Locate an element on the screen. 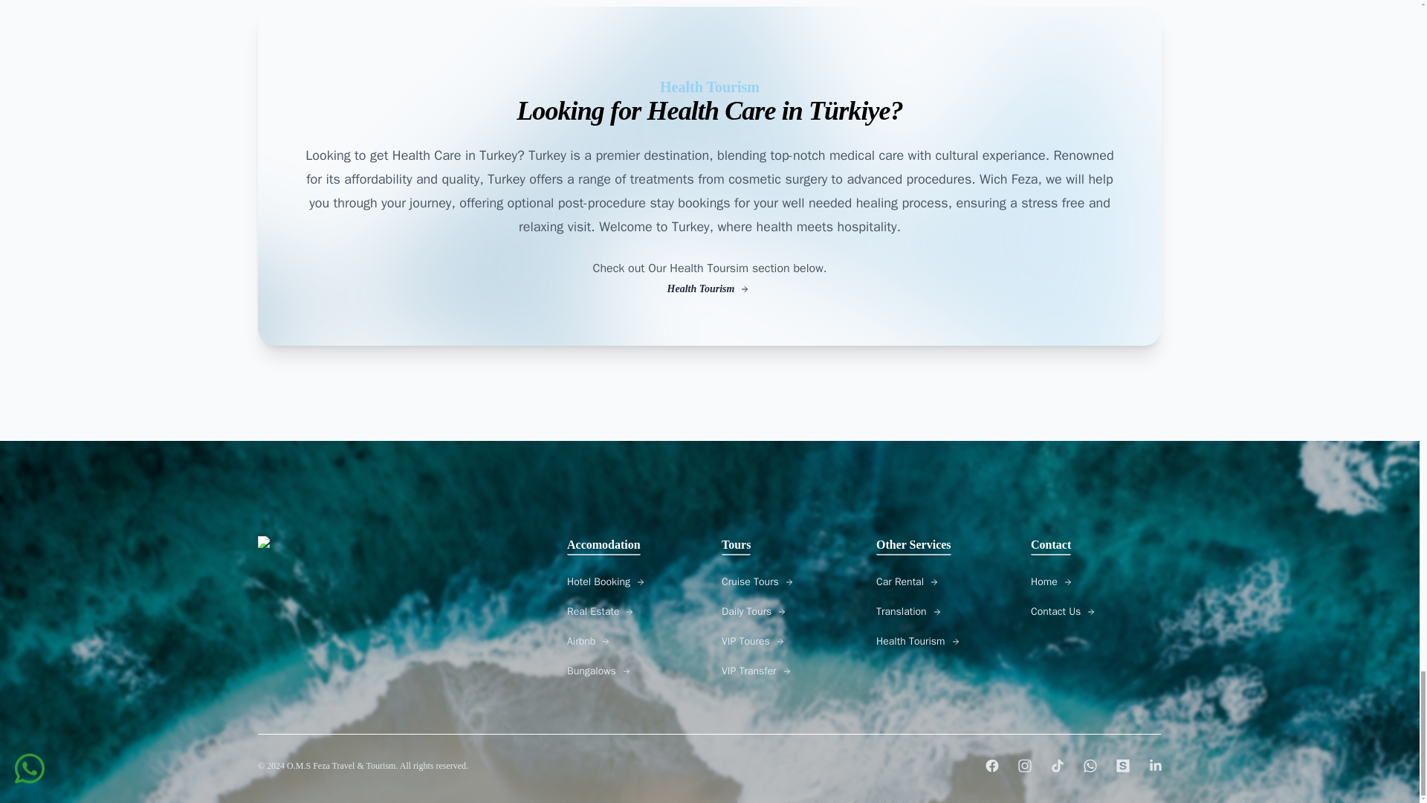 Image resolution: width=1427 pixels, height=803 pixels. Airbnb is located at coordinates (632, 641).